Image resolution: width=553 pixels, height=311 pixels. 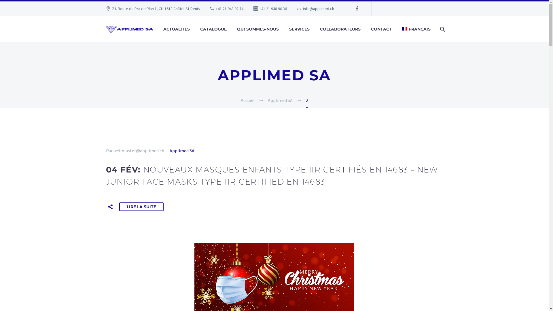 I want to click on Applimed SA, so click(x=182, y=151).